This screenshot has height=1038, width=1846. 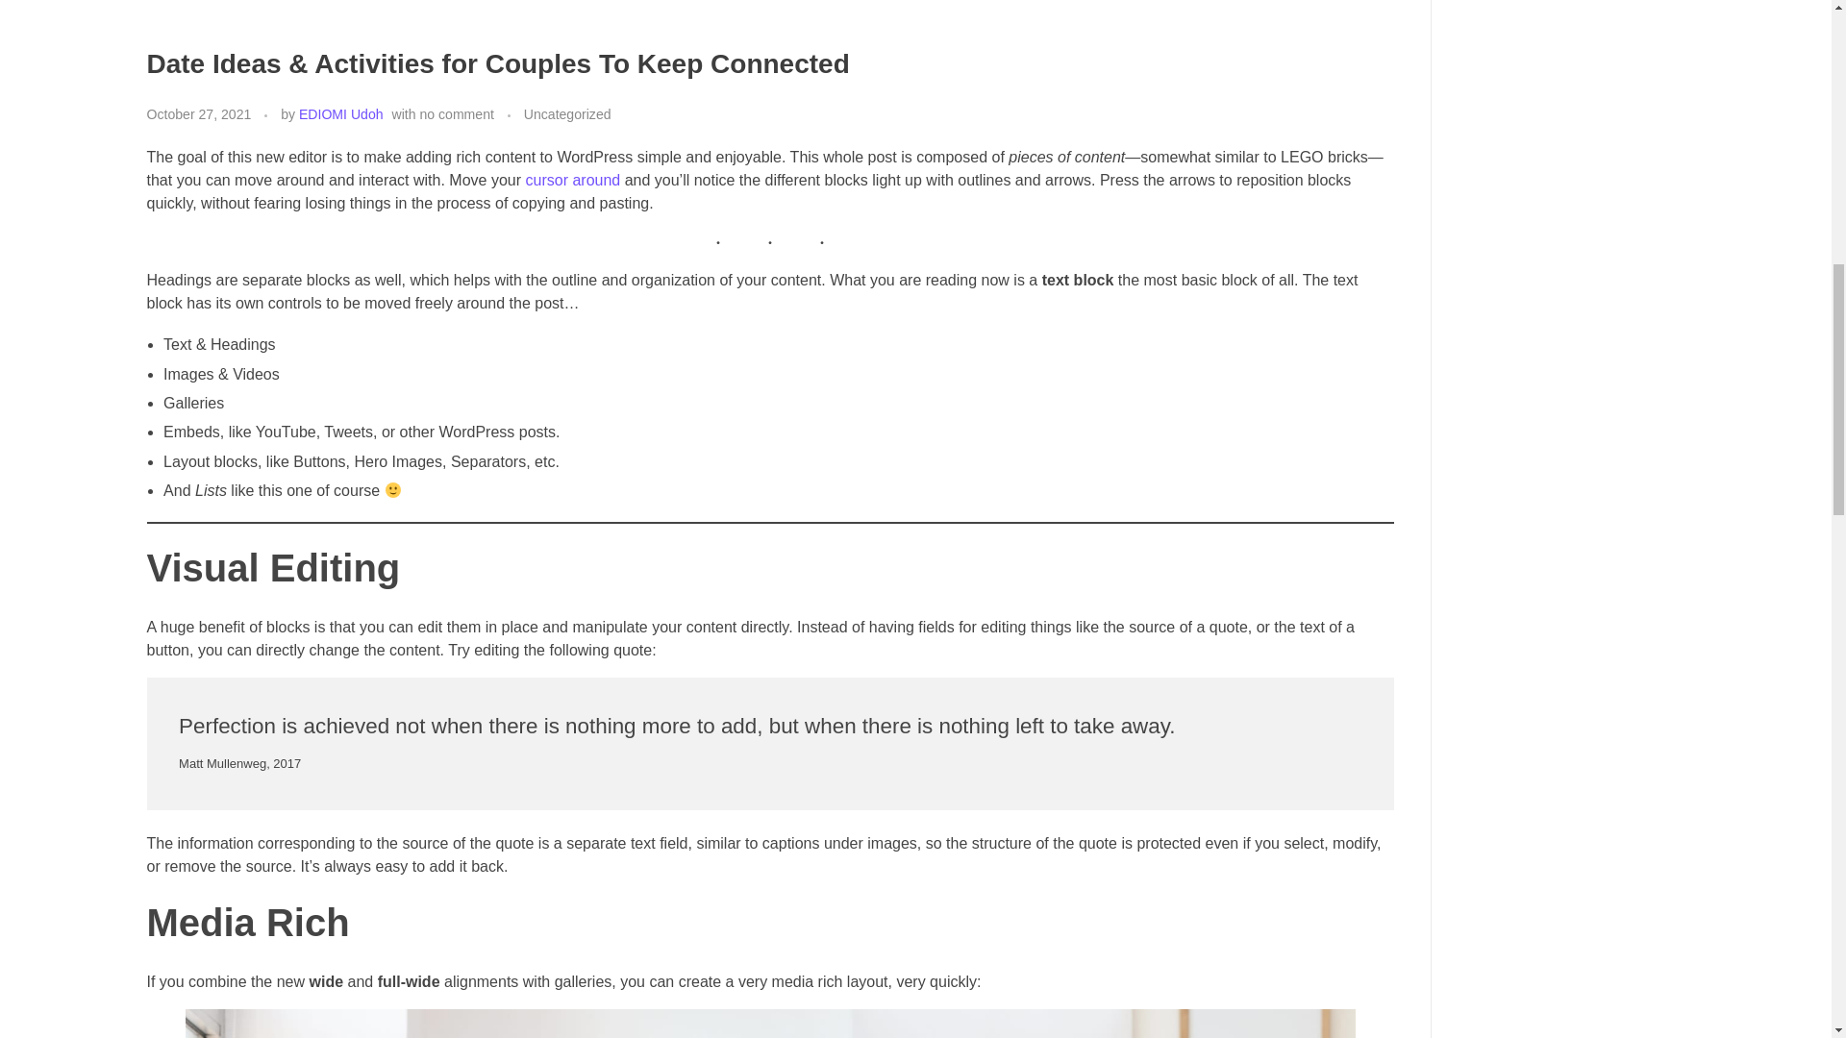 I want to click on cursor around, so click(x=572, y=180).